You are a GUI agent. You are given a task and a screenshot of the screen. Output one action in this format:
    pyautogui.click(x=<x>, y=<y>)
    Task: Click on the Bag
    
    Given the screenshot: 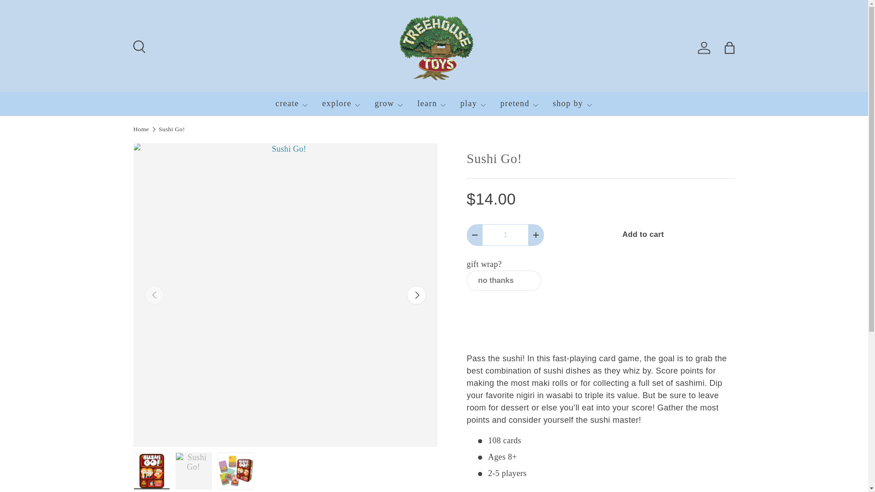 What is the action you would take?
    pyautogui.click(x=729, y=48)
    